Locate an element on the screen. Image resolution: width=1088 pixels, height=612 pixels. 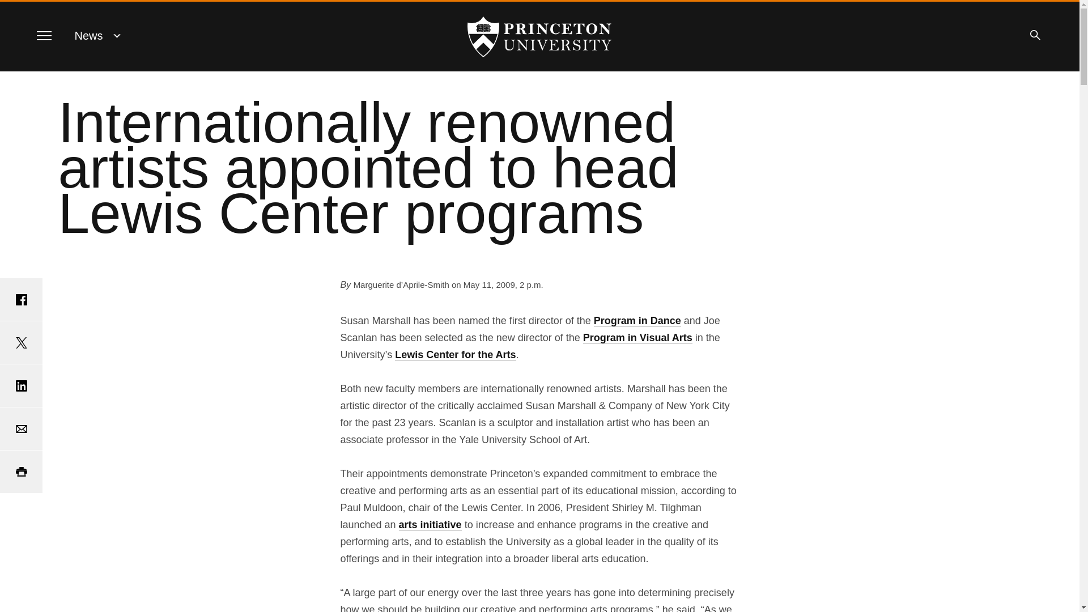
Menu is located at coordinates (43, 35).